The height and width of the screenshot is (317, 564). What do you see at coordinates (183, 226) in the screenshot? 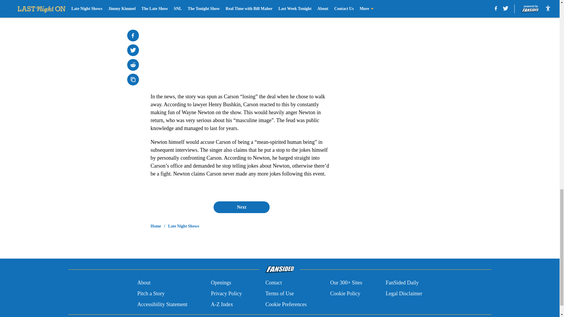
I see `Late Night Shows` at bounding box center [183, 226].